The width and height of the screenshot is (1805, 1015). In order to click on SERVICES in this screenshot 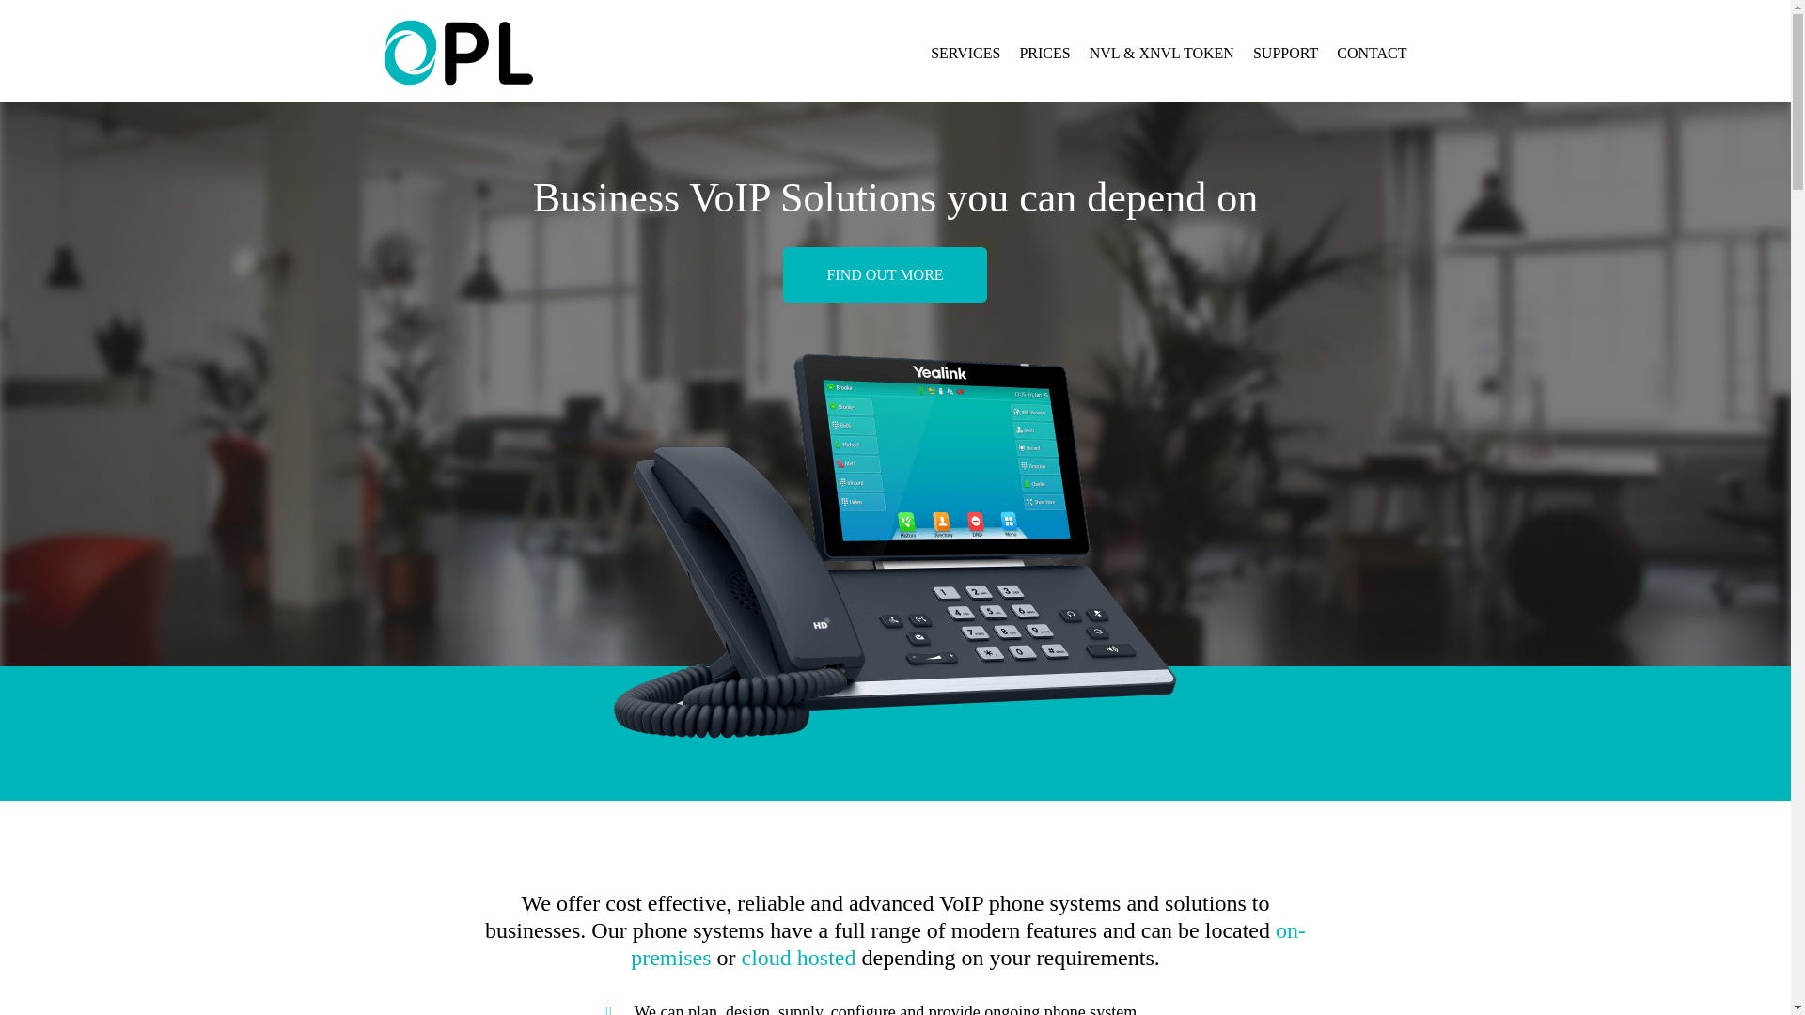, I will do `click(975, 53)`.